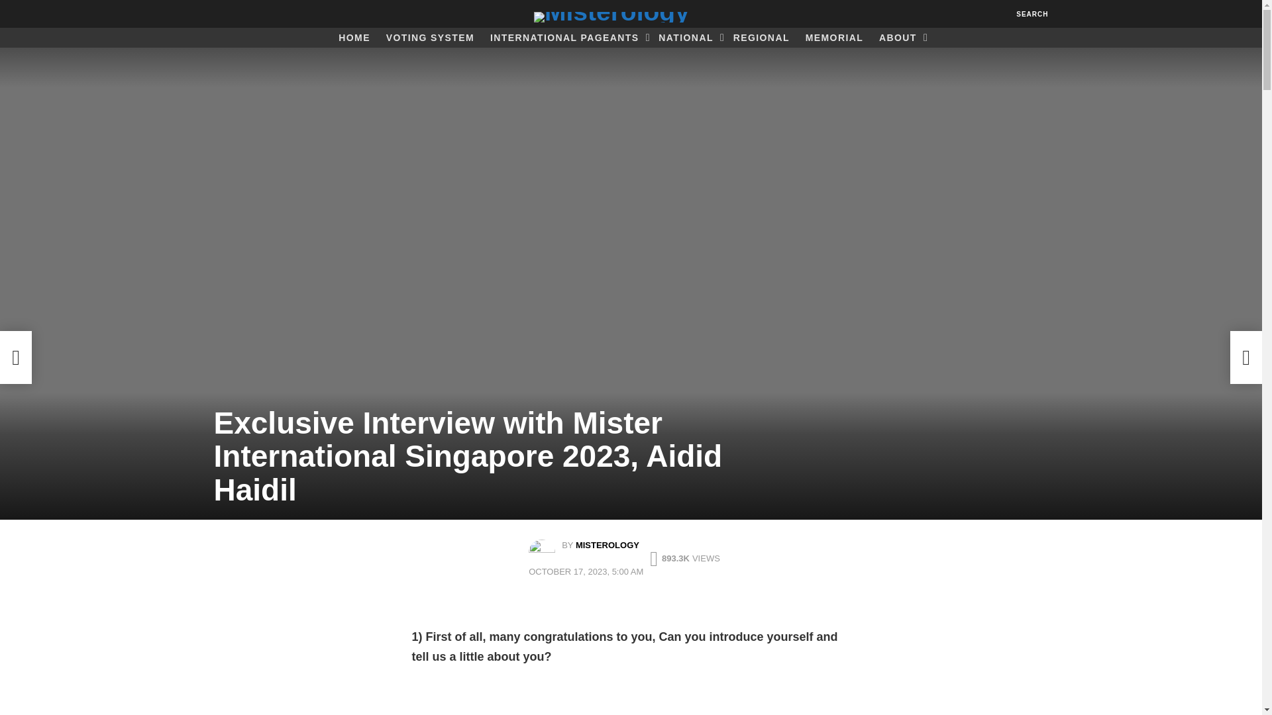  Describe the element at coordinates (608, 545) in the screenshot. I see `Posts by misterology` at that location.